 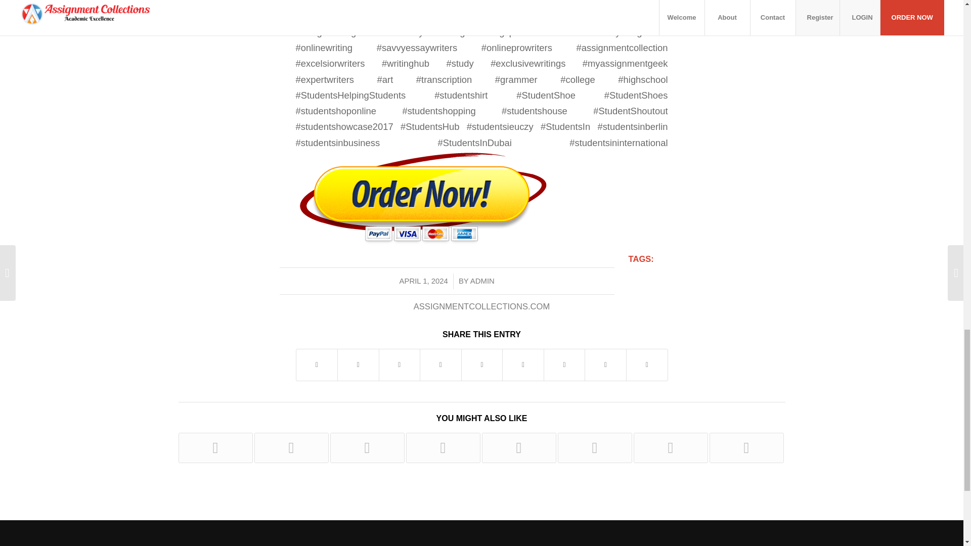 What do you see at coordinates (481, 306) in the screenshot?
I see `ASSIGNMENTCOLLECTIONS.COM` at bounding box center [481, 306].